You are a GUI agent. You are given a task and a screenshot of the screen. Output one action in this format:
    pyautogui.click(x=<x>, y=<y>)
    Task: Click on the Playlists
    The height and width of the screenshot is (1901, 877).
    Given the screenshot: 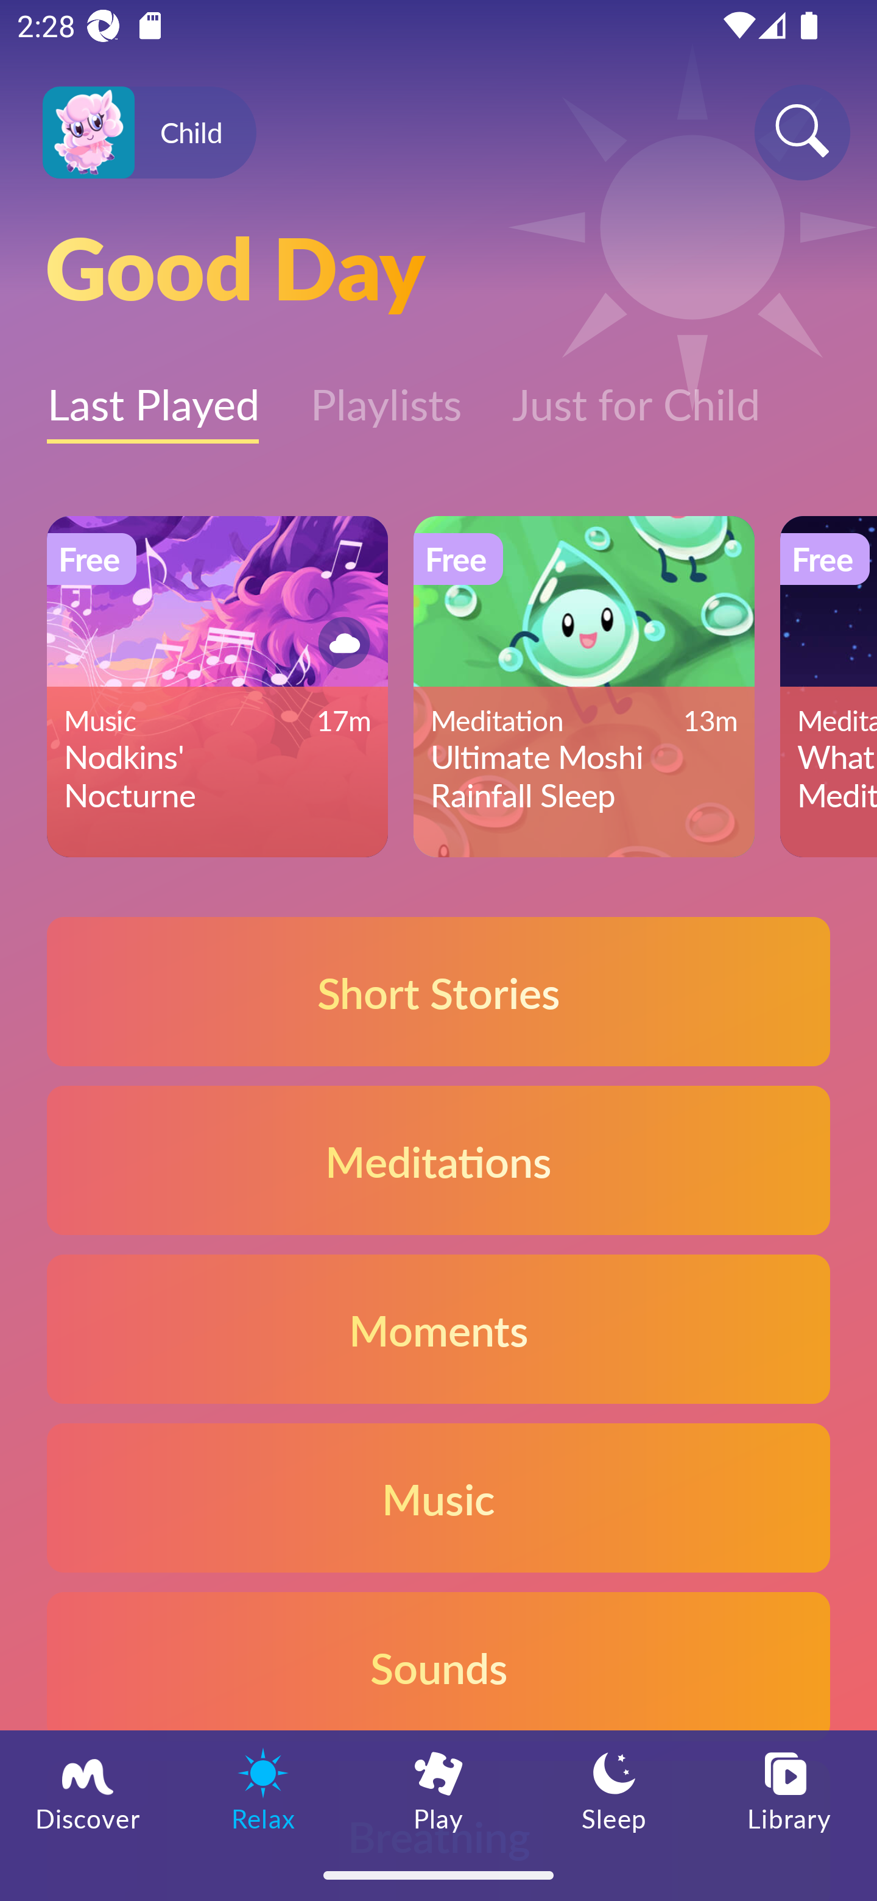 What is the action you would take?
    pyautogui.click(x=385, y=391)
    